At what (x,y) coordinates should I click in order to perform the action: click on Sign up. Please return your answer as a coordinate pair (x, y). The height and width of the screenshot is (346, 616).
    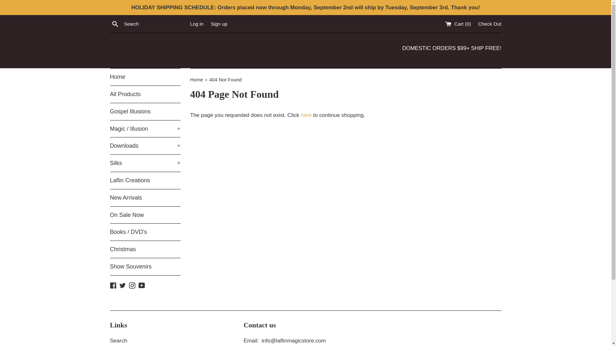
    Looking at the image, I should click on (219, 24).